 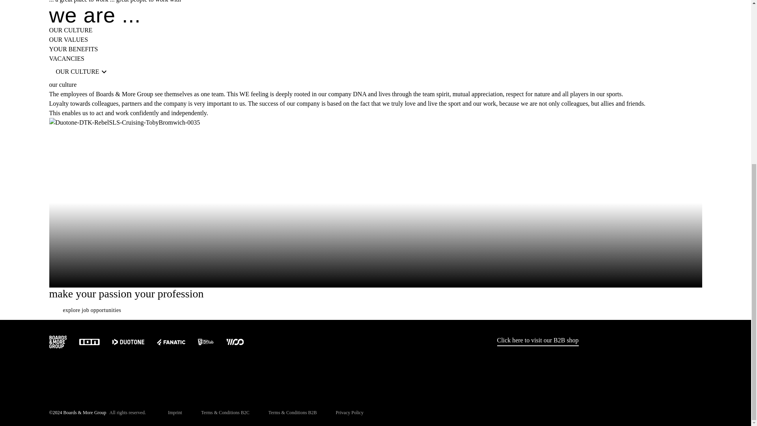 I want to click on Privacy Policy, so click(x=349, y=414).